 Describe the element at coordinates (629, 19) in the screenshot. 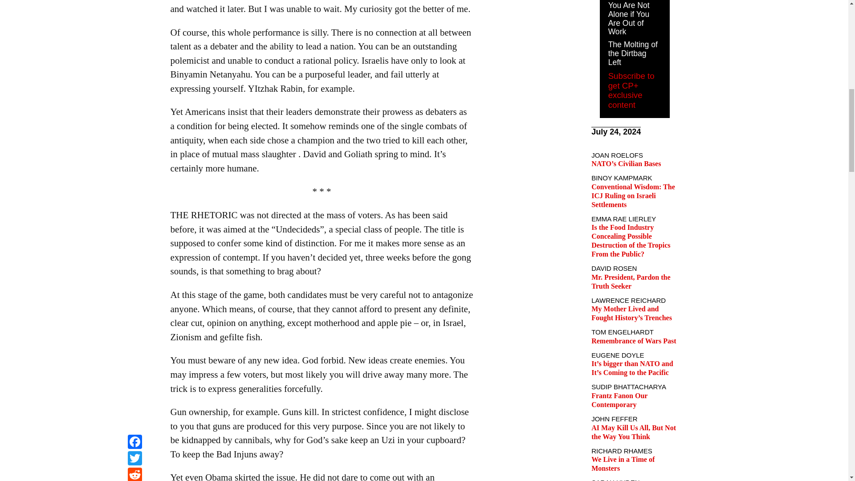

I see `You Are Not Alone if You Are Out of Work` at that location.